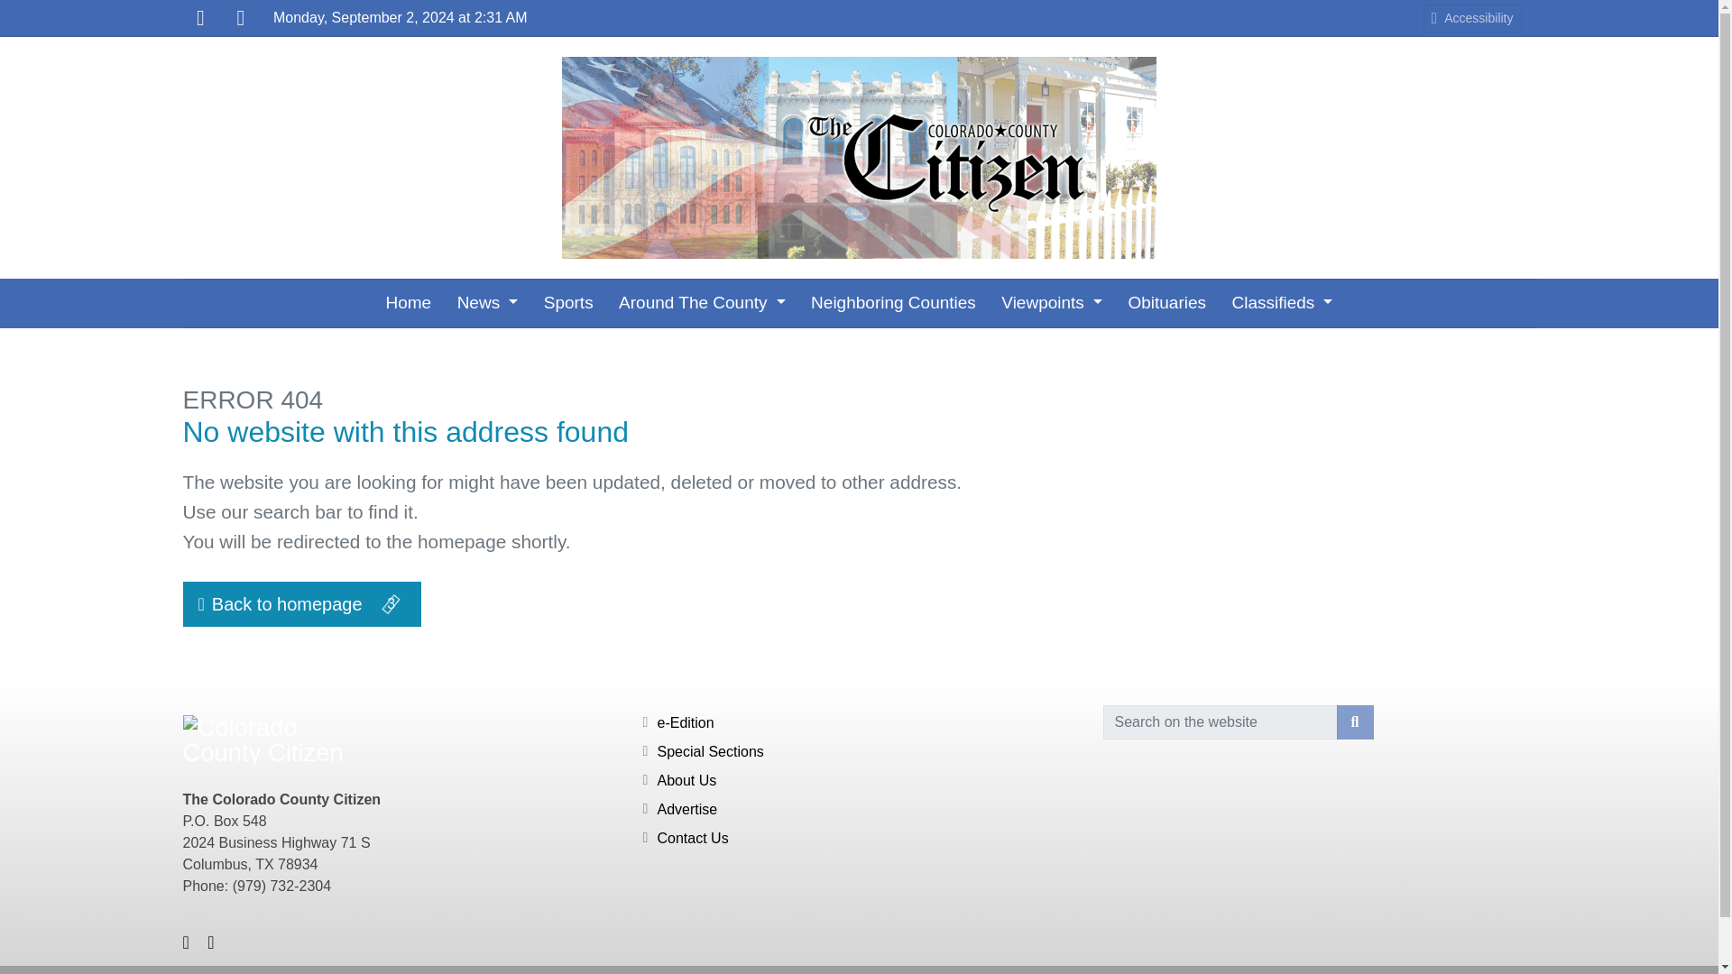 The image size is (1732, 974). I want to click on Special Sections, so click(709, 752).